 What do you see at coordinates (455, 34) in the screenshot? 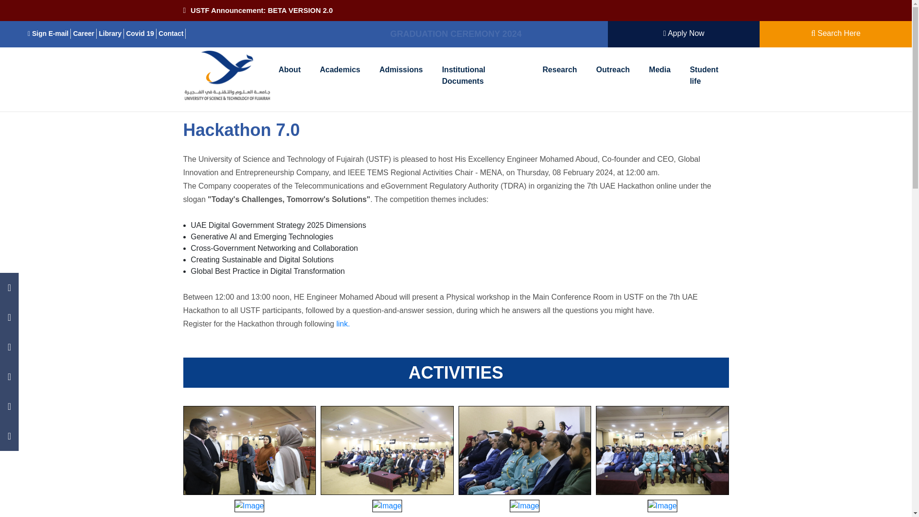
I see `GRADUATION CEREMONY 2024` at bounding box center [455, 34].